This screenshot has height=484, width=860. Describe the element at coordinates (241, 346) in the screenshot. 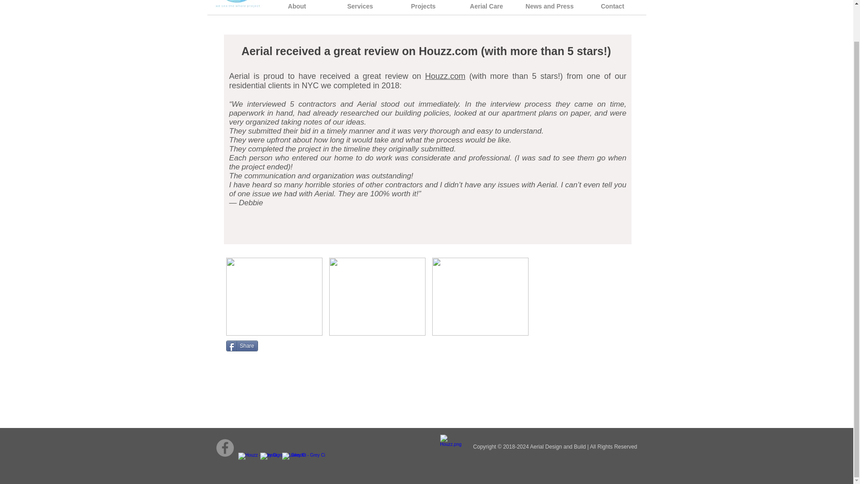

I see `Share` at that location.